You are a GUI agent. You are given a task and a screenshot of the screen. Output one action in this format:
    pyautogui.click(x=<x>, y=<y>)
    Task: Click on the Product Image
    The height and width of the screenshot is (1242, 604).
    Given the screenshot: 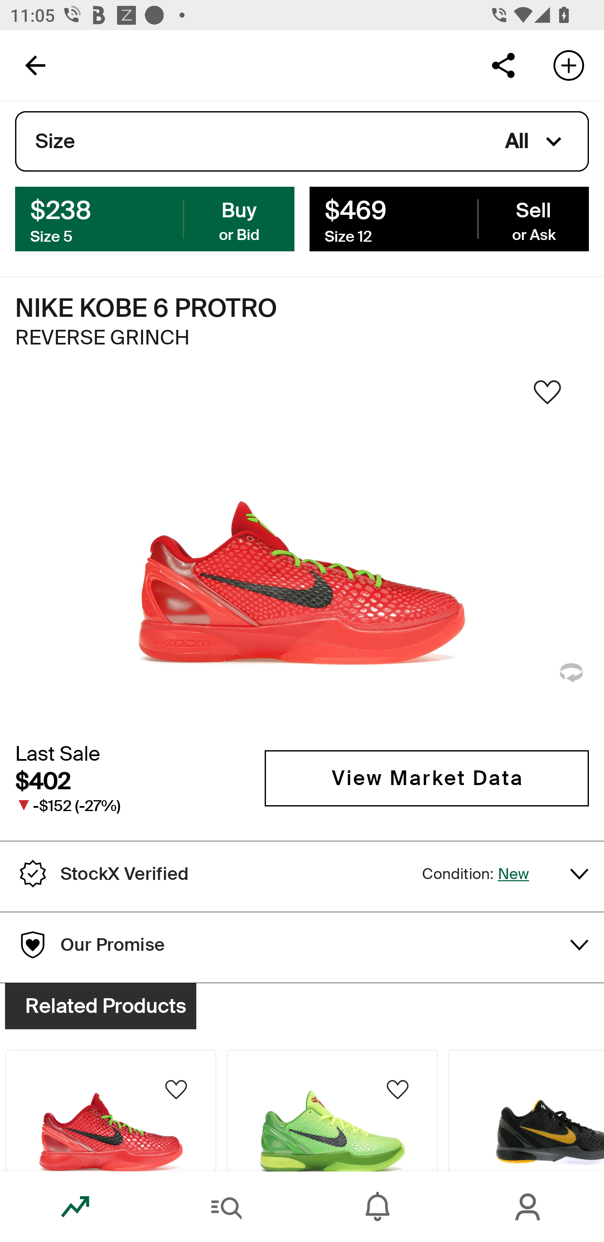 What is the action you would take?
    pyautogui.click(x=110, y=1110)
    